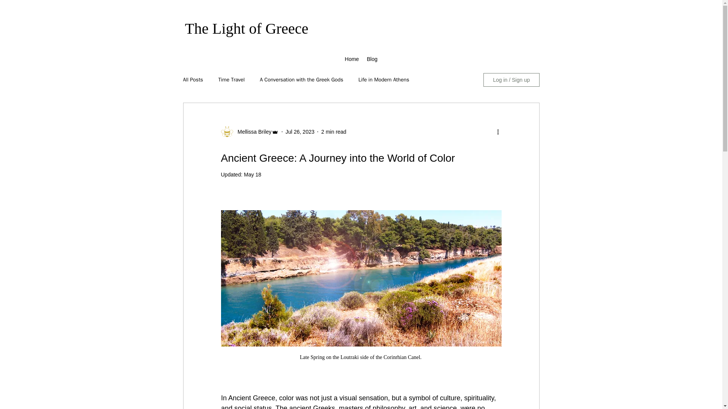 This screenshot has height=409, width=728. What do you see at coordinates (231, 80) in the screenshot?
I see `Time Travel` at bounding box center [231, 80].